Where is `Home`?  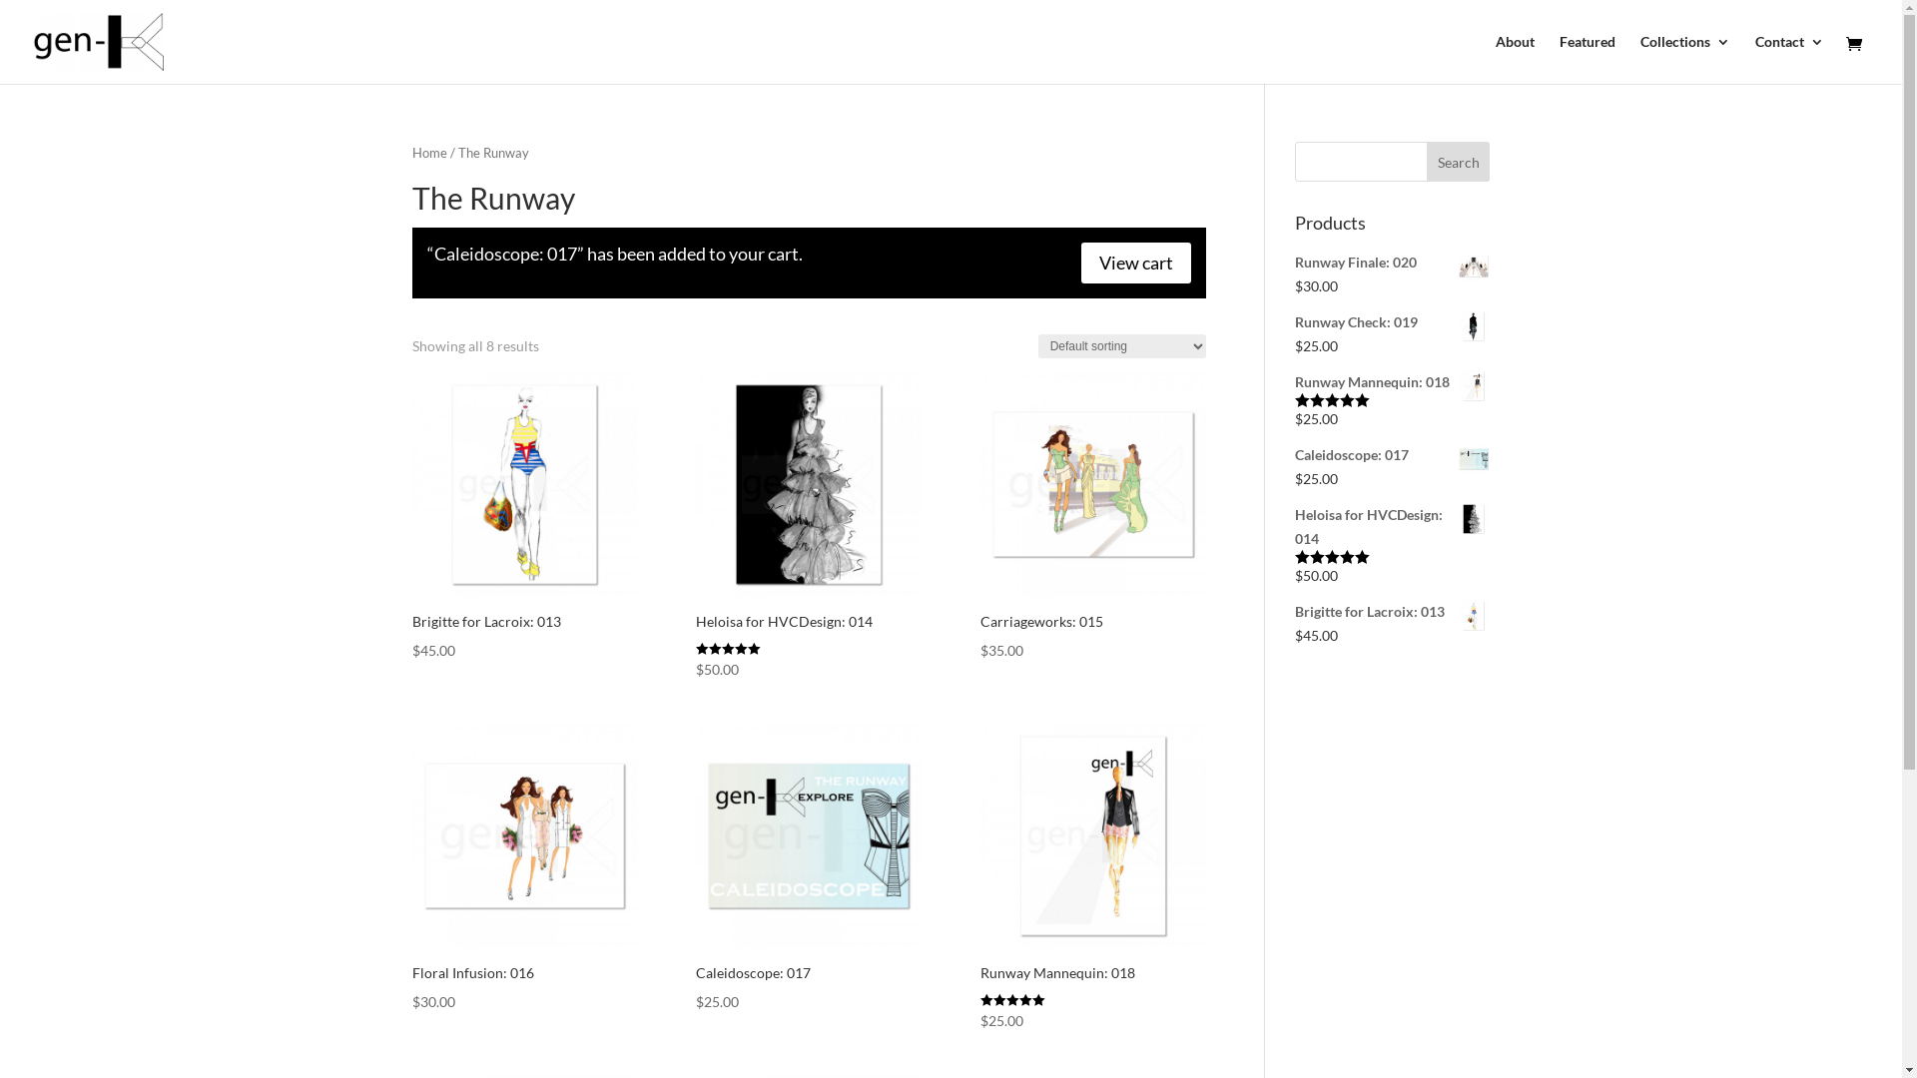
Home is located at coordinates (429, 153).